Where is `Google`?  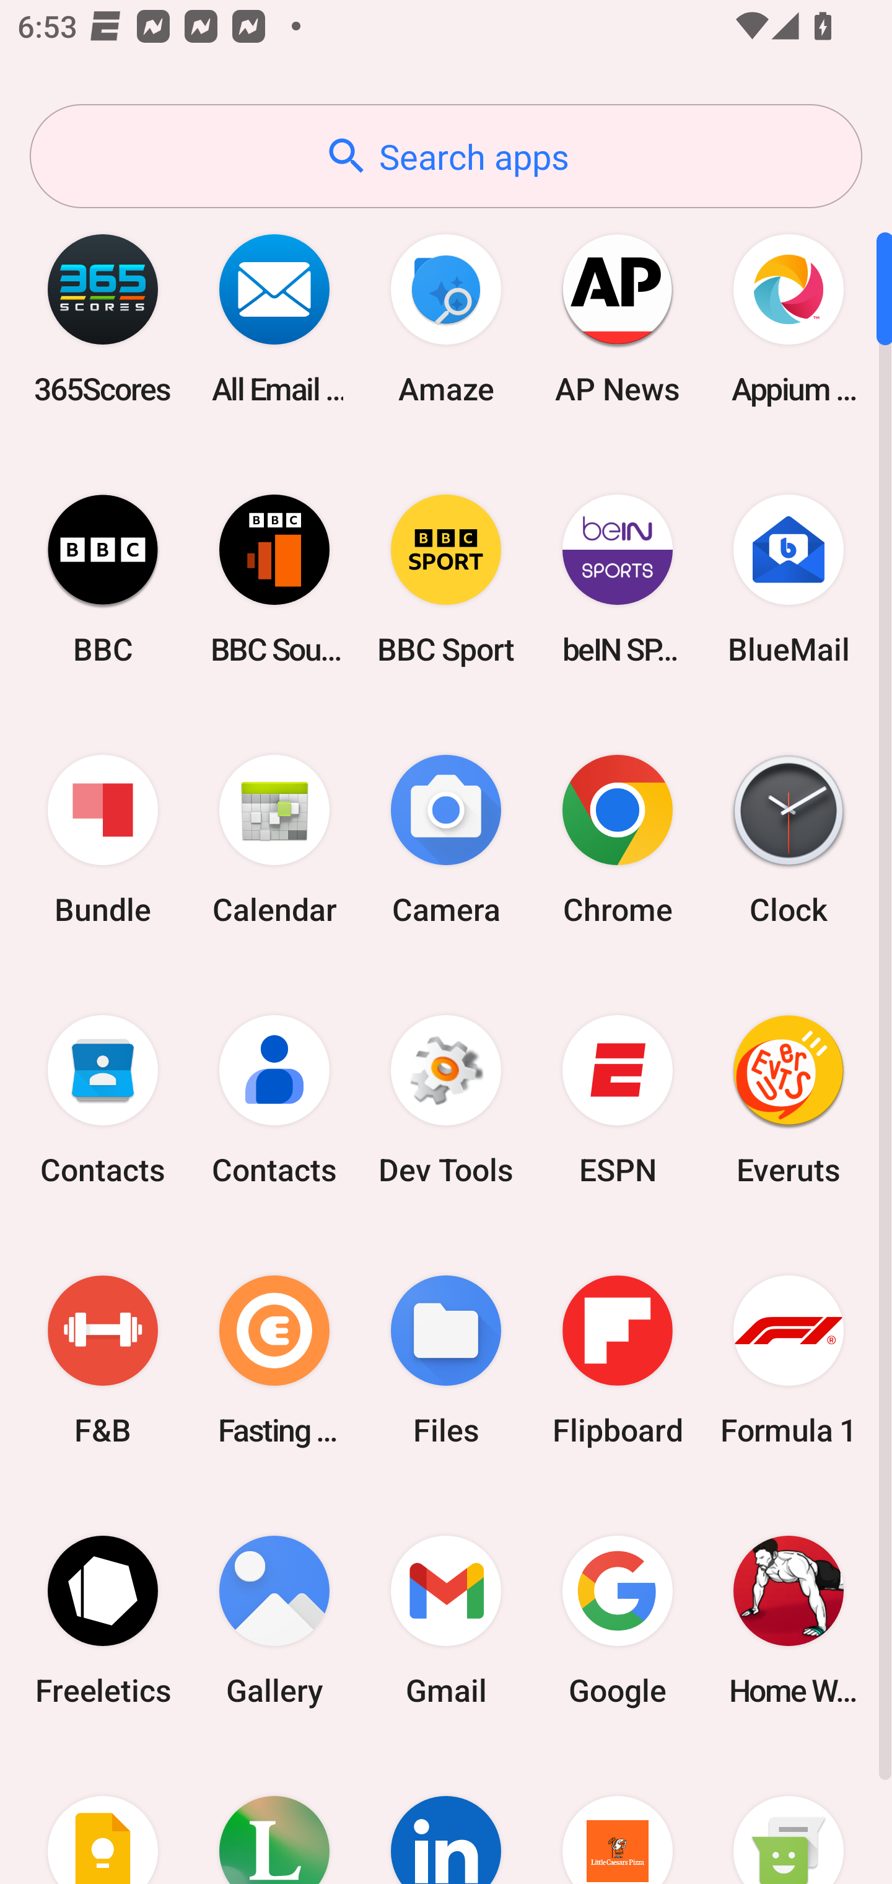
Google is located at coordinates (617, 1620).